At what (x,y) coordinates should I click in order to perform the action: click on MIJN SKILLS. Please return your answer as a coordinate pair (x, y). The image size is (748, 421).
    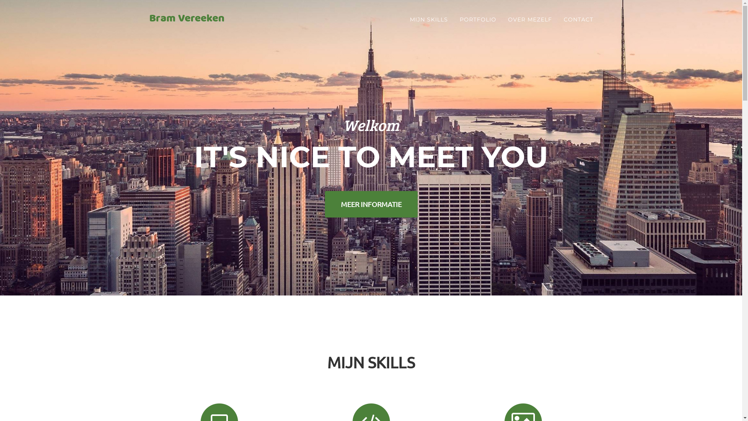
    Looking at the image, I should click on (429, 19).